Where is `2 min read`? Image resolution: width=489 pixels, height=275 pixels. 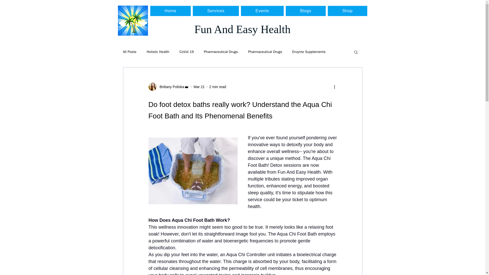 2 min read is located at coordinates (218, 87).